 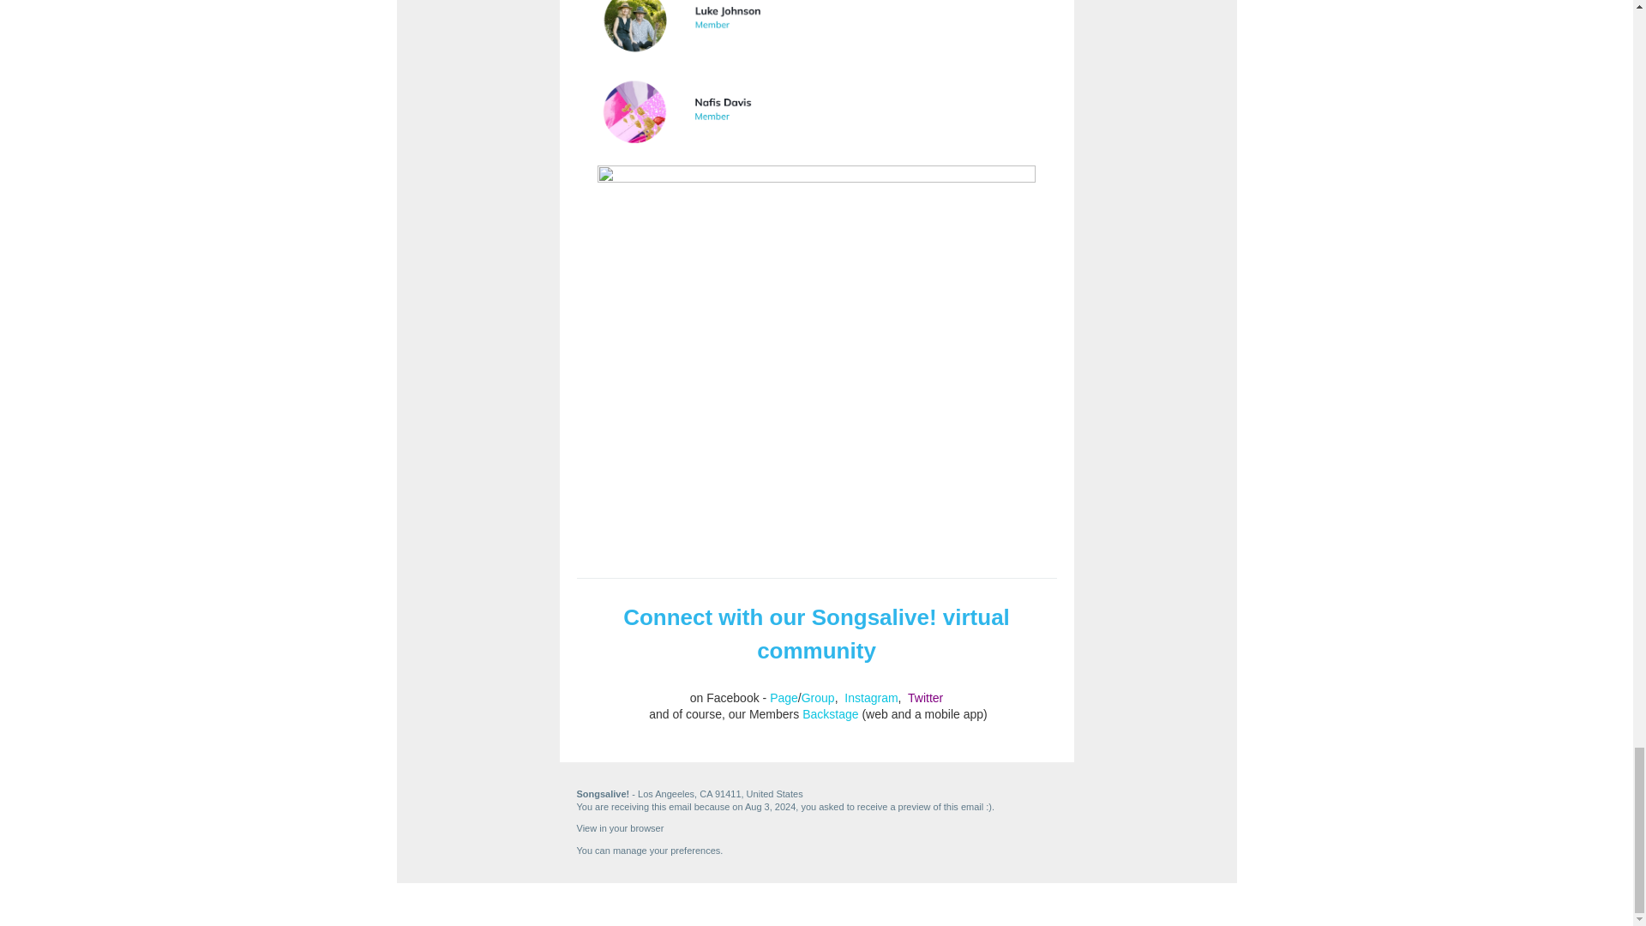 I want to click on Twitter, so click(x=926, y=697).